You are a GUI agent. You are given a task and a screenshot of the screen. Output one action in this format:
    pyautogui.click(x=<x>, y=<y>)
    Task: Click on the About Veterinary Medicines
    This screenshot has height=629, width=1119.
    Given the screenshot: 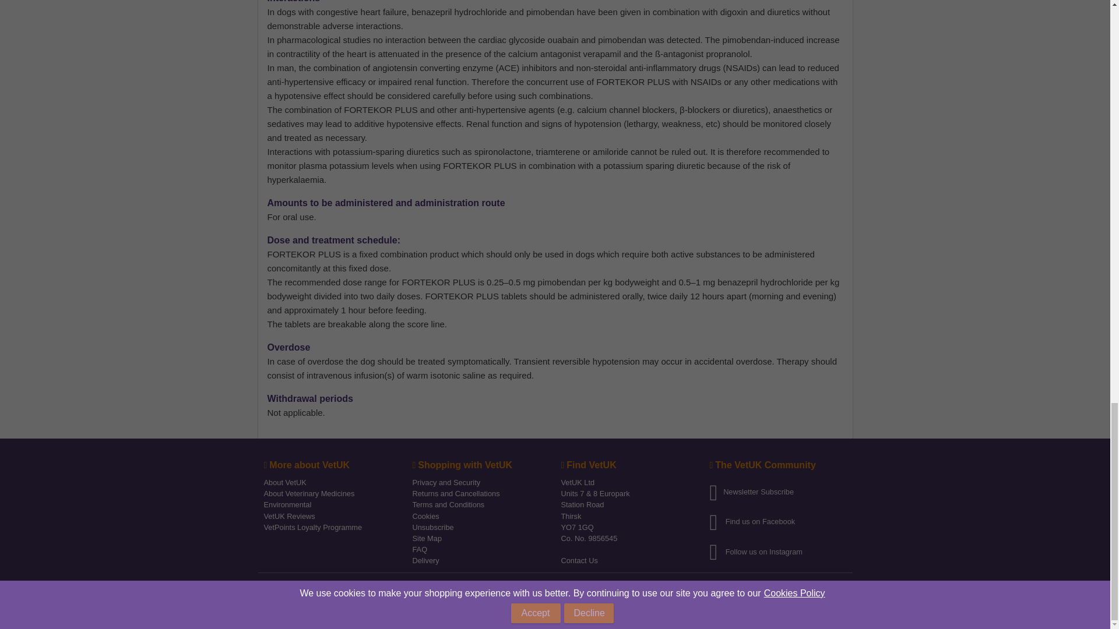 What is the action you would take?
    pyautogui.click(x=309, y=493)
    